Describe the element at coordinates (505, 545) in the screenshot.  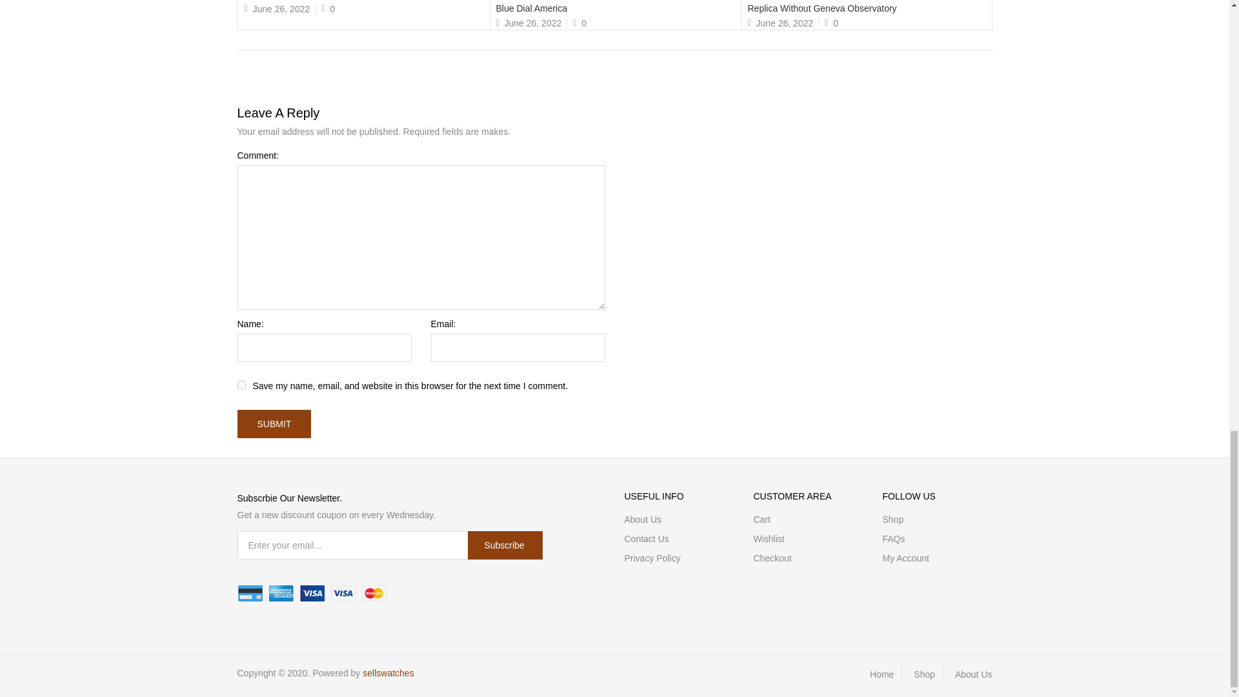
I see `subscribe` at that location.